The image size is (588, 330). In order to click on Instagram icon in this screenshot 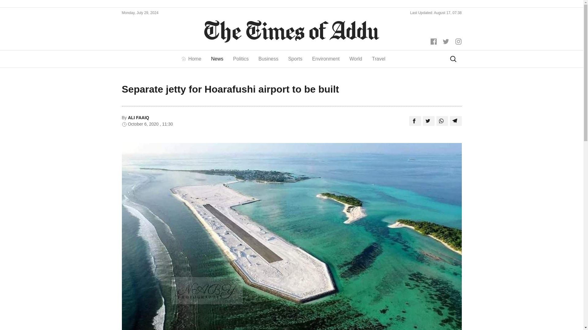, I will do `click(458, 42)`.